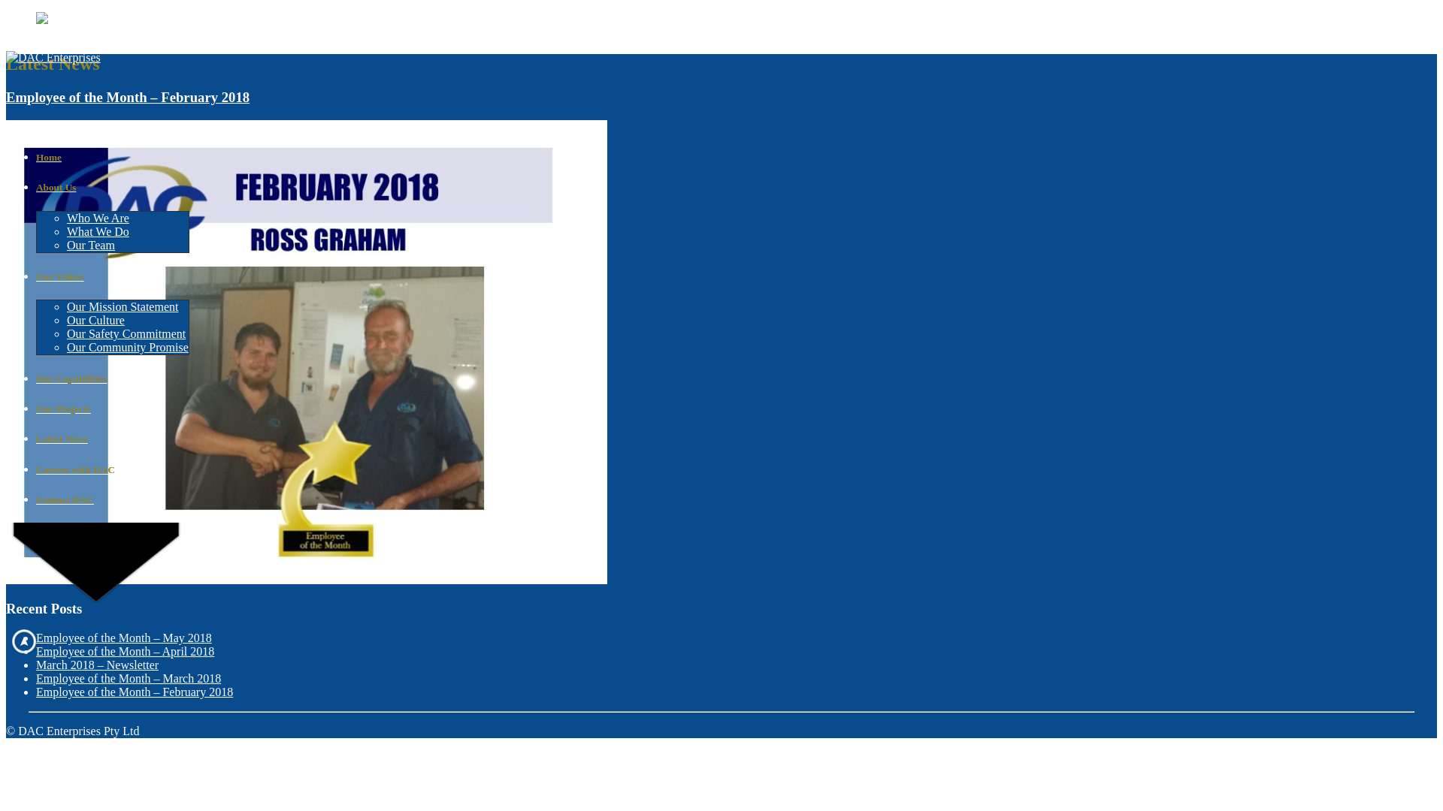  What do you see at coordinates (113, 470) in the screenshot?
I see `Careers with DAC` at bounding box center [113, 470].